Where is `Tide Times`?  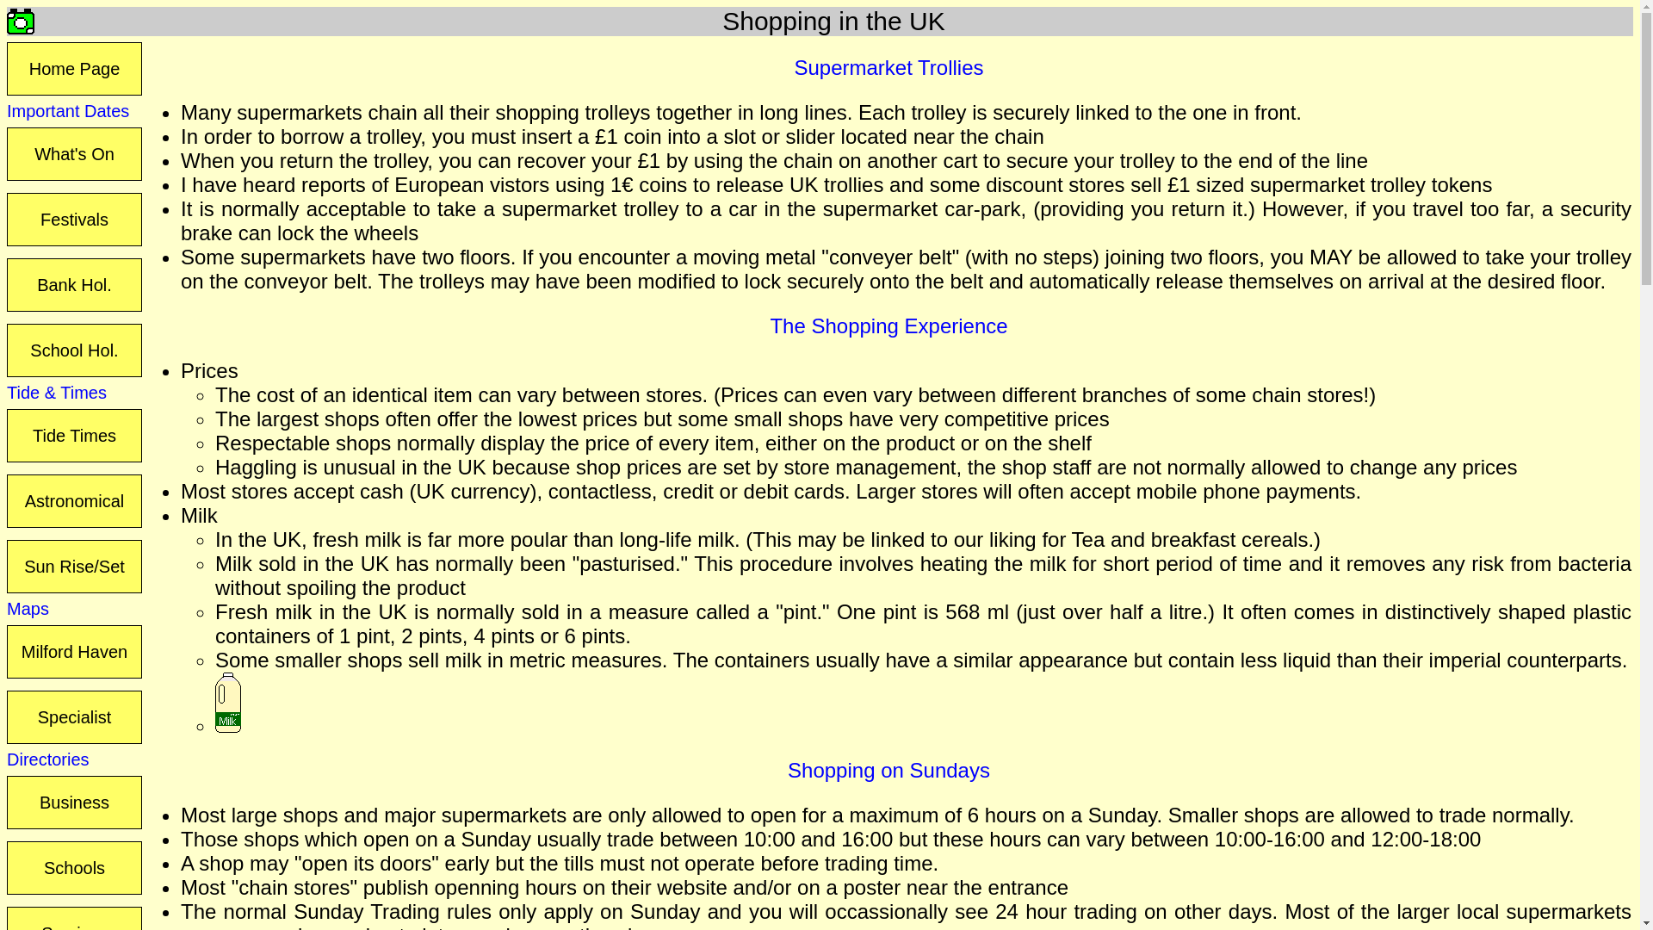 Tide Times is located at coordinates (74, 436).